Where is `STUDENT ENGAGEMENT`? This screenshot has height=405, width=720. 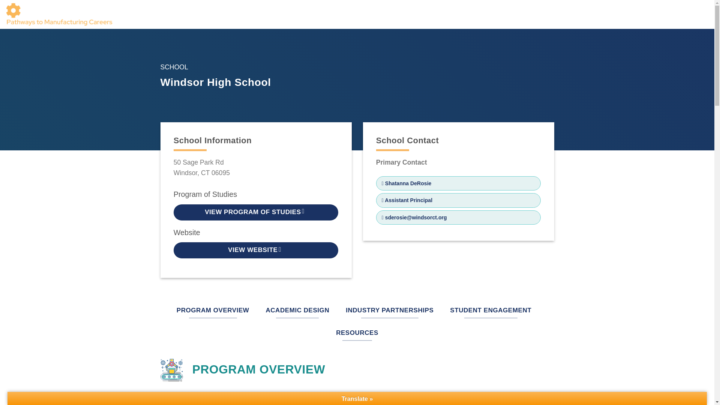
STUDENT ENGAGEMENT is located at coordinates (490, 310).